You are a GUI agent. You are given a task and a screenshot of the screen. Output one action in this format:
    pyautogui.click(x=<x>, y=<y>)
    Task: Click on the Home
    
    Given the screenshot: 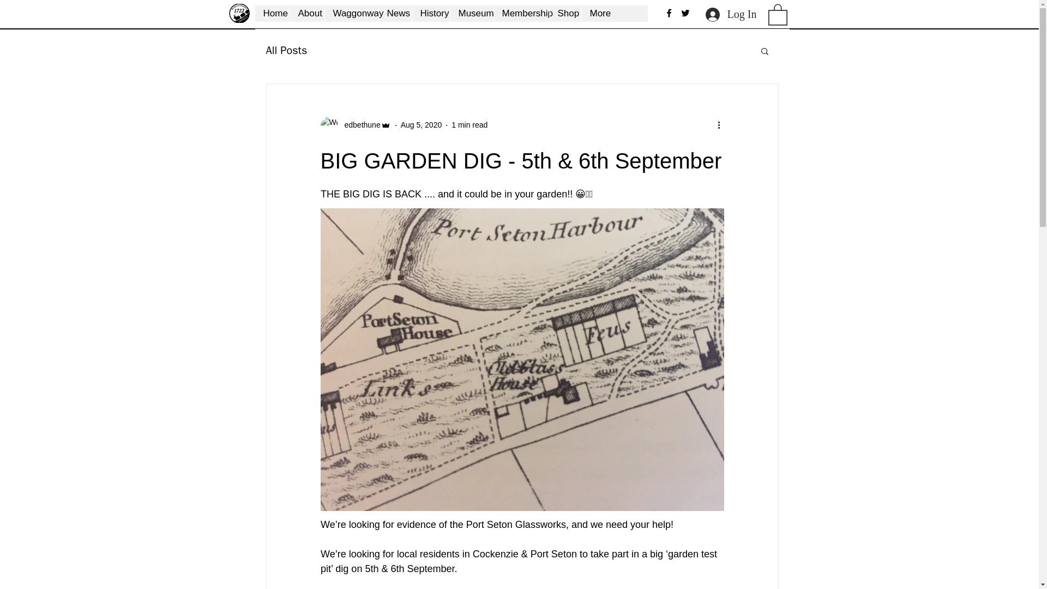 What is the action you would take?
    pyautogui.click(x=273, y=13)
    